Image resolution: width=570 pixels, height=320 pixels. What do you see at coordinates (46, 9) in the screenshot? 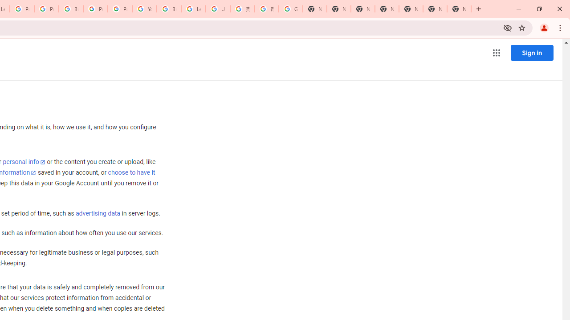
I see `Privacy Help Center - Policies Help` at bounding box center [46, 9].